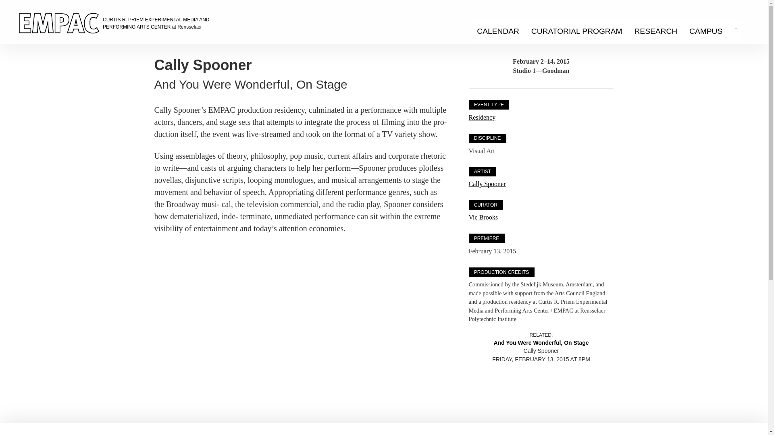 This screenshot has height=435, width=774. I want to click on And You Were Wonderful, On Stage, so click(541, 343).